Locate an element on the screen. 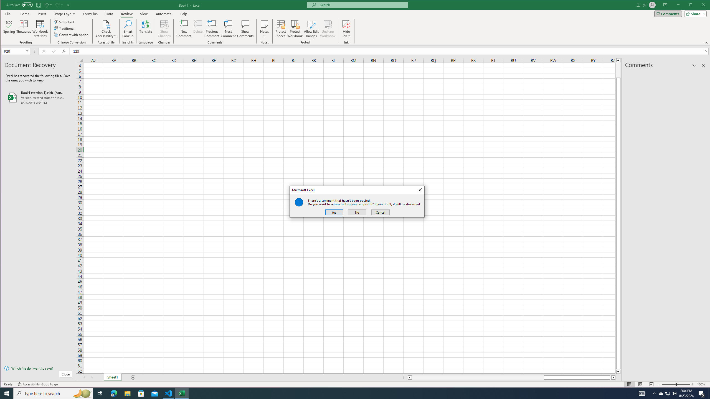  Task View is located at coordinates (100, 393).